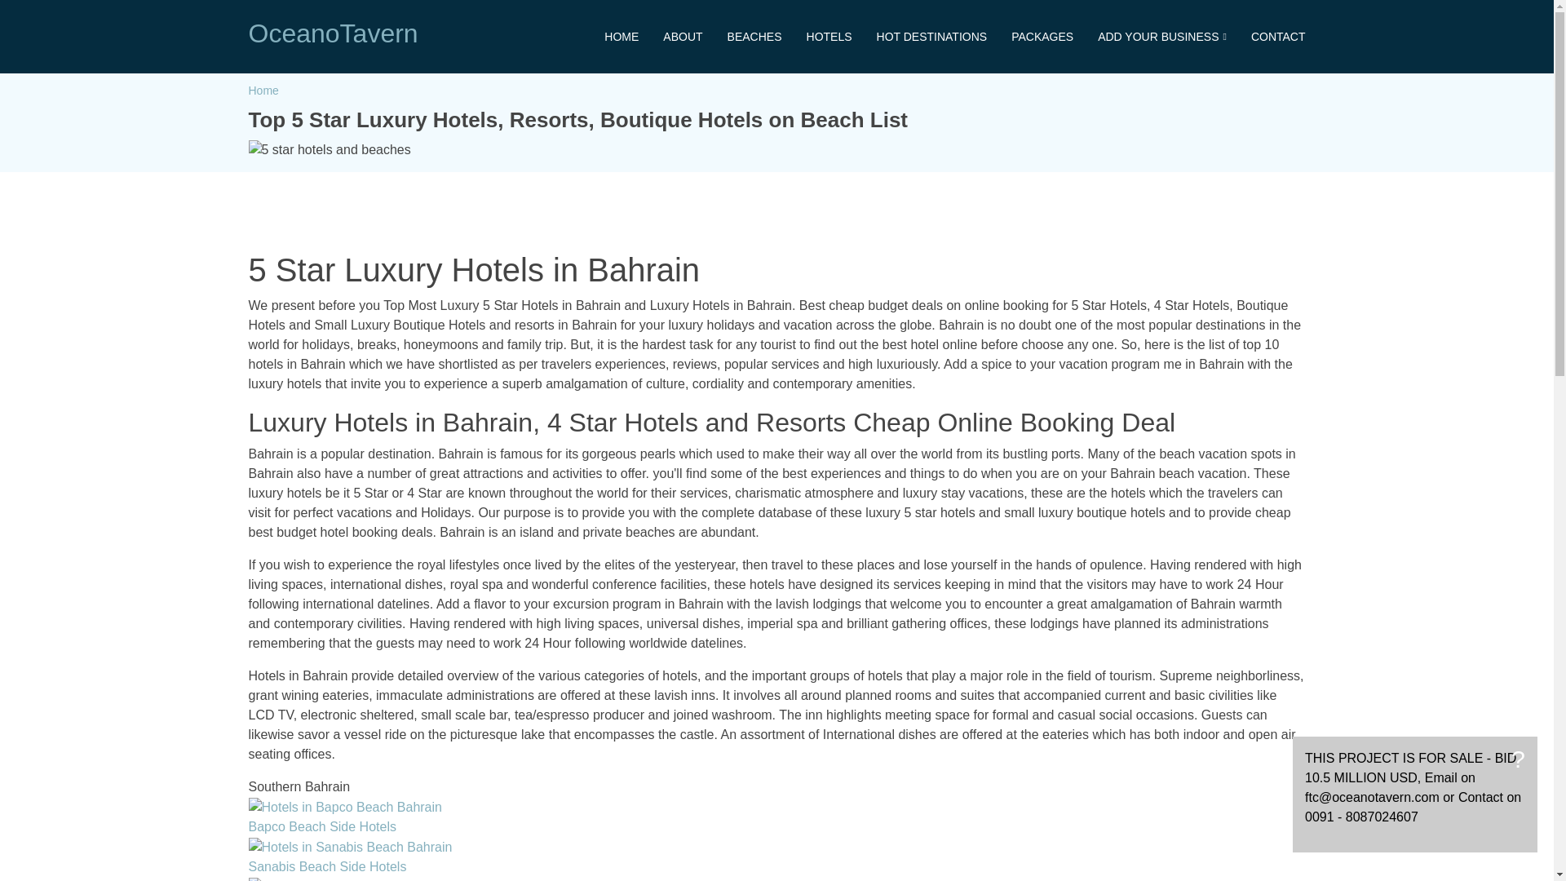  Describe the element at coordinates (816, 36) in the screenshot. I see `HOTELS` at that location.